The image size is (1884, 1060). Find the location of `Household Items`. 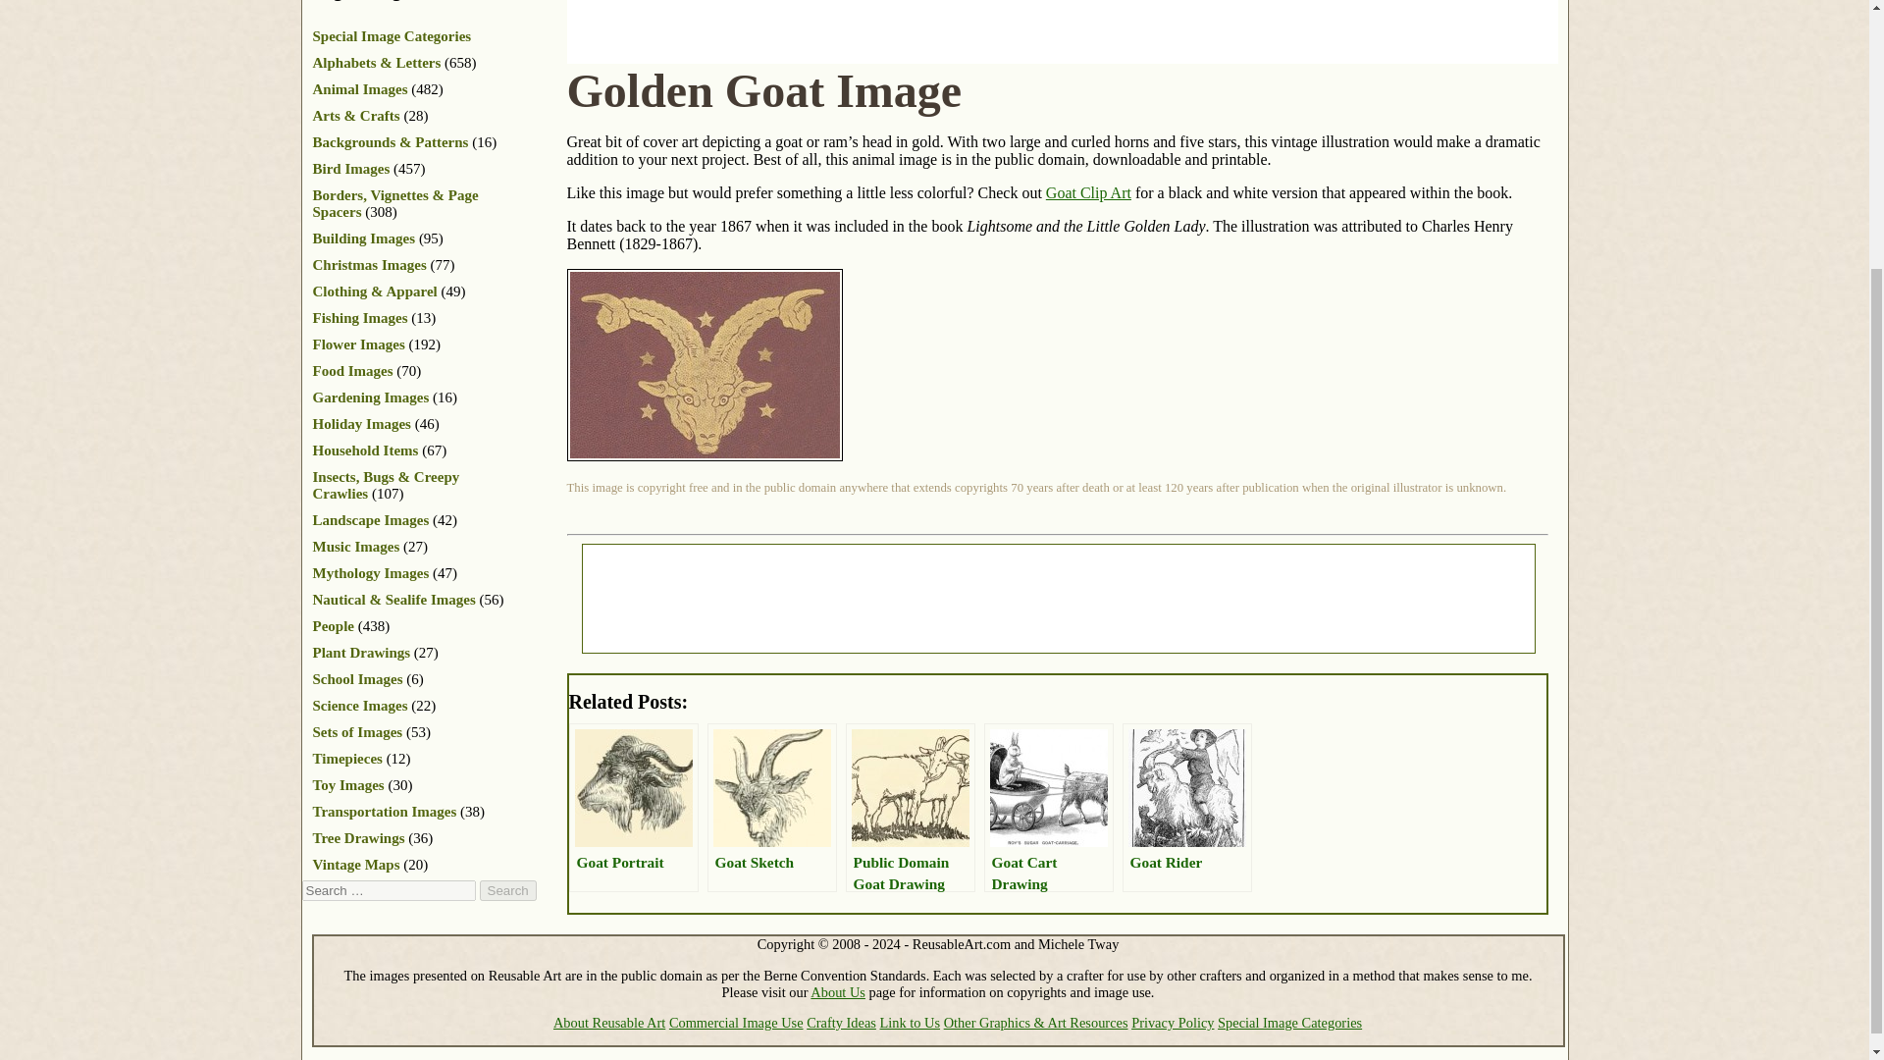

Household Items is located at coordinates (365, 450).